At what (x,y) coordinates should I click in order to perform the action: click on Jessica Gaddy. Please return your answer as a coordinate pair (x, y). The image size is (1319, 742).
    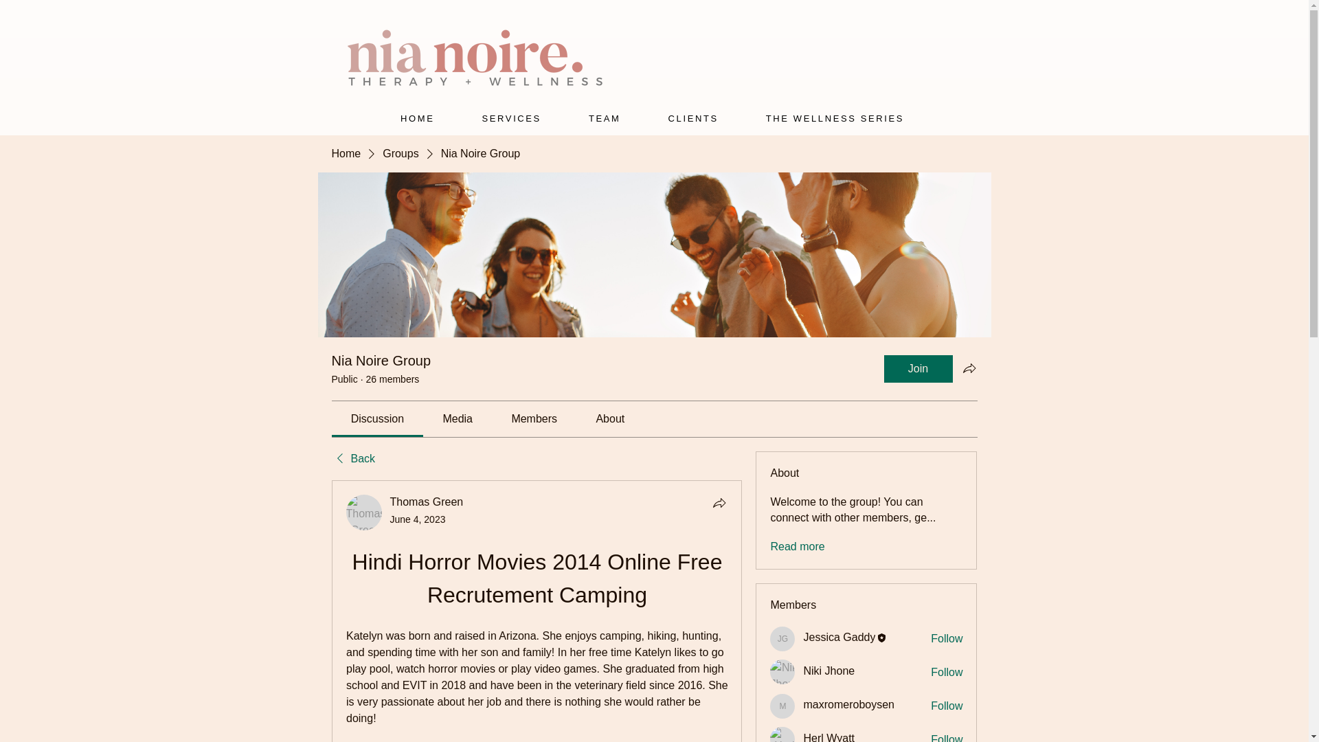
    Looking at the image, I should click on (782, 639).